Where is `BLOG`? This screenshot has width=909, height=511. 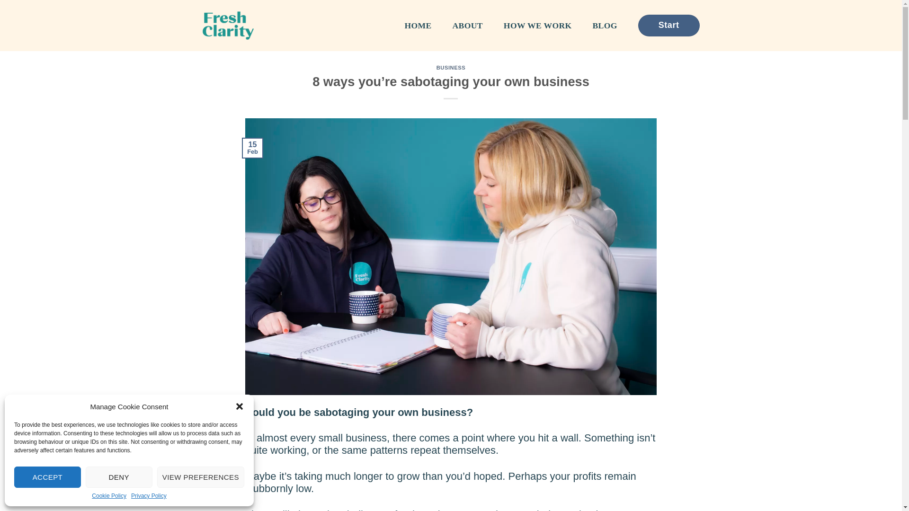 BLOG is located at coordinates (605, 26).